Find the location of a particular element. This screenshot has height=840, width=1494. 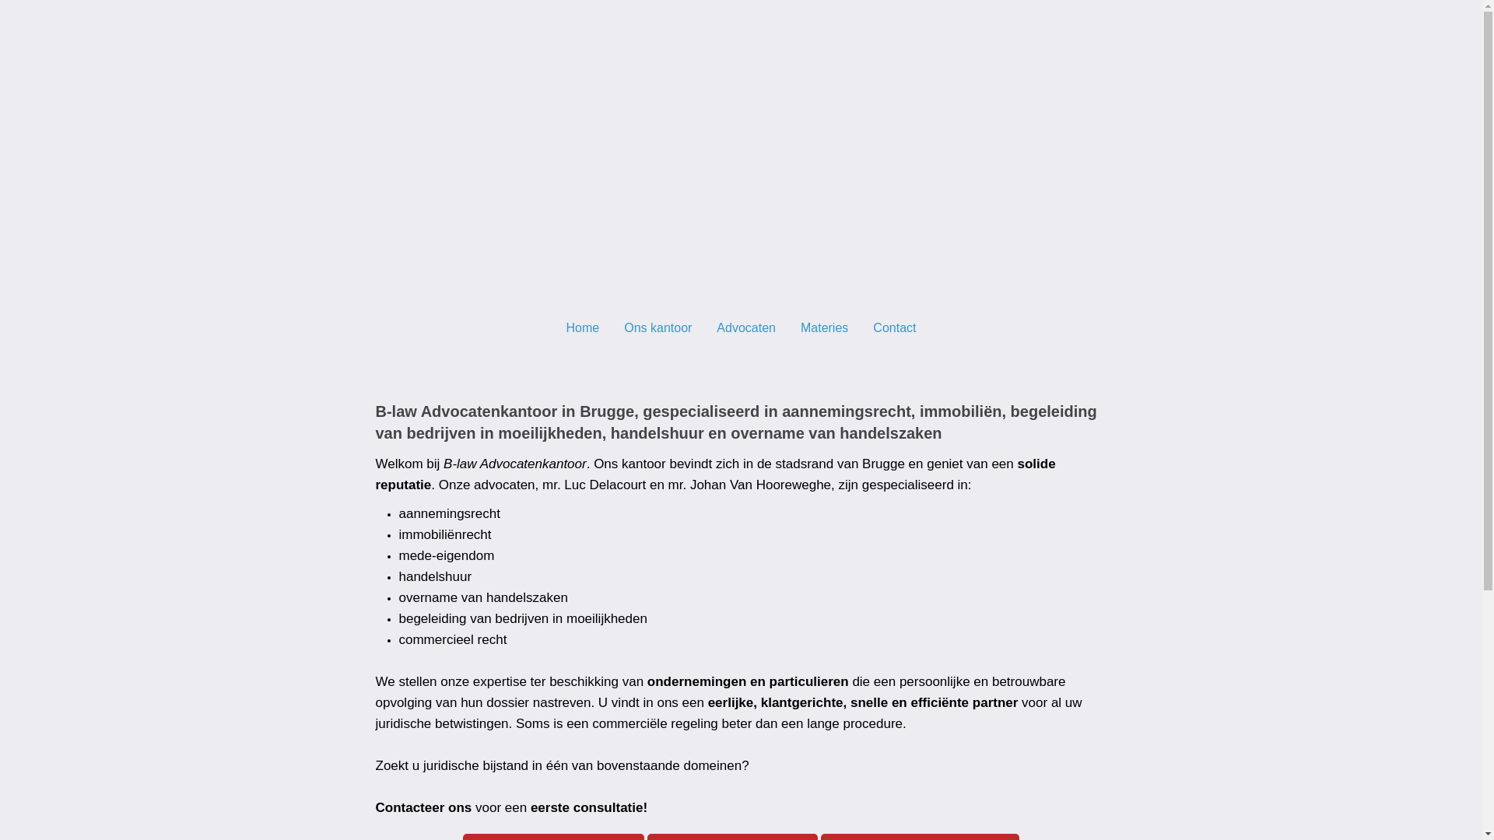

Contact is located at coordinates (895, 327).